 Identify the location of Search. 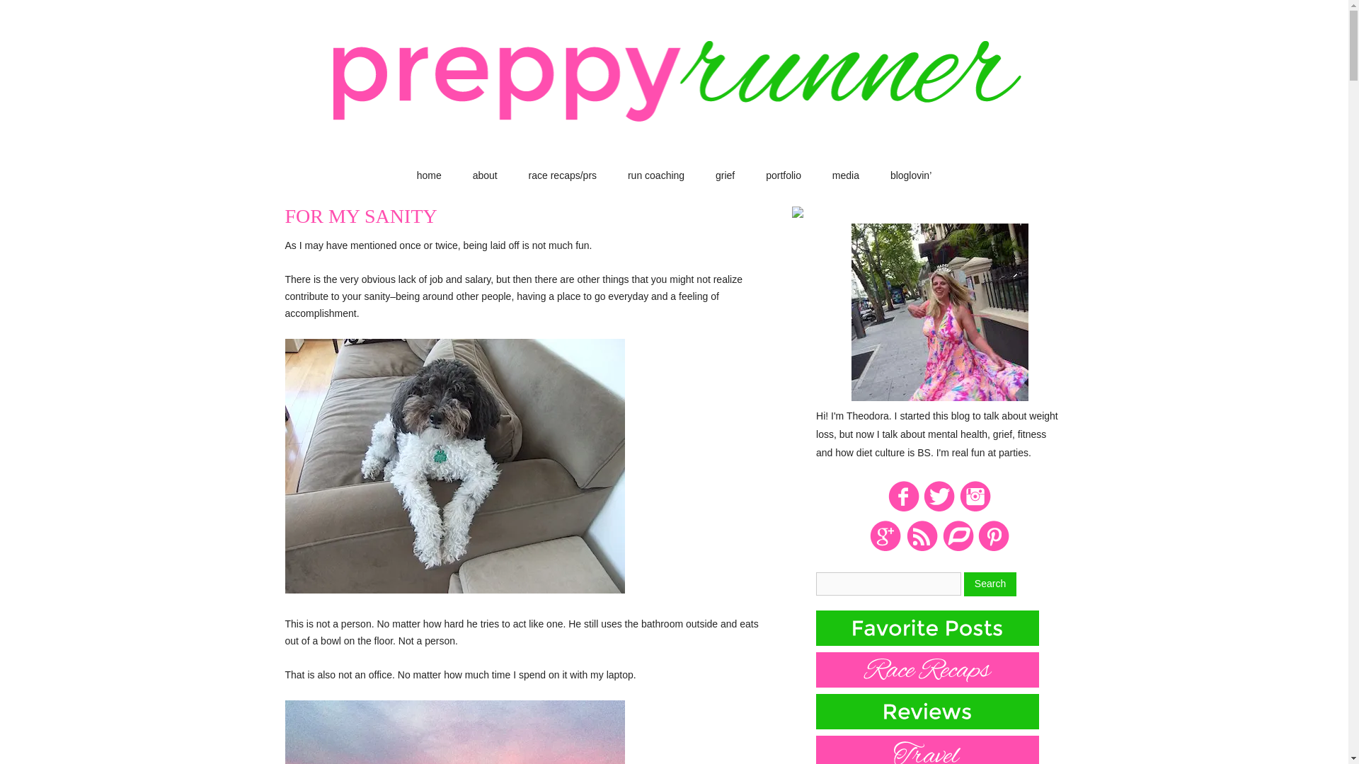
(990, 584).